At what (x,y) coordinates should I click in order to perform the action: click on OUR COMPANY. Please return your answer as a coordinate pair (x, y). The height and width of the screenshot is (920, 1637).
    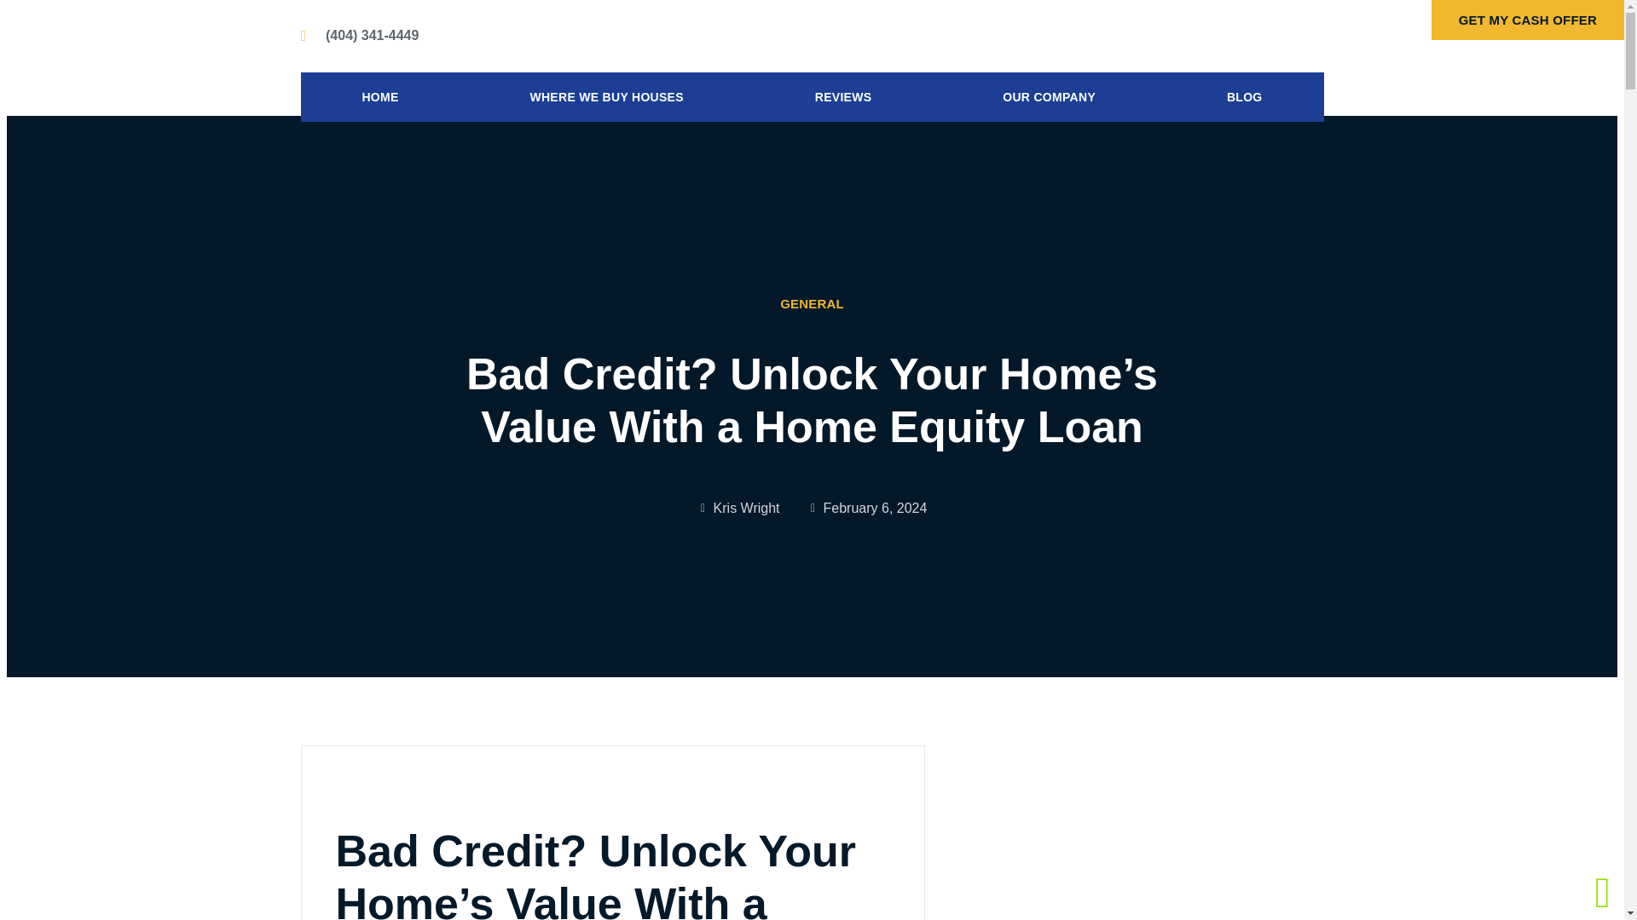
    Looking at the image, I should click on (1049, 97).